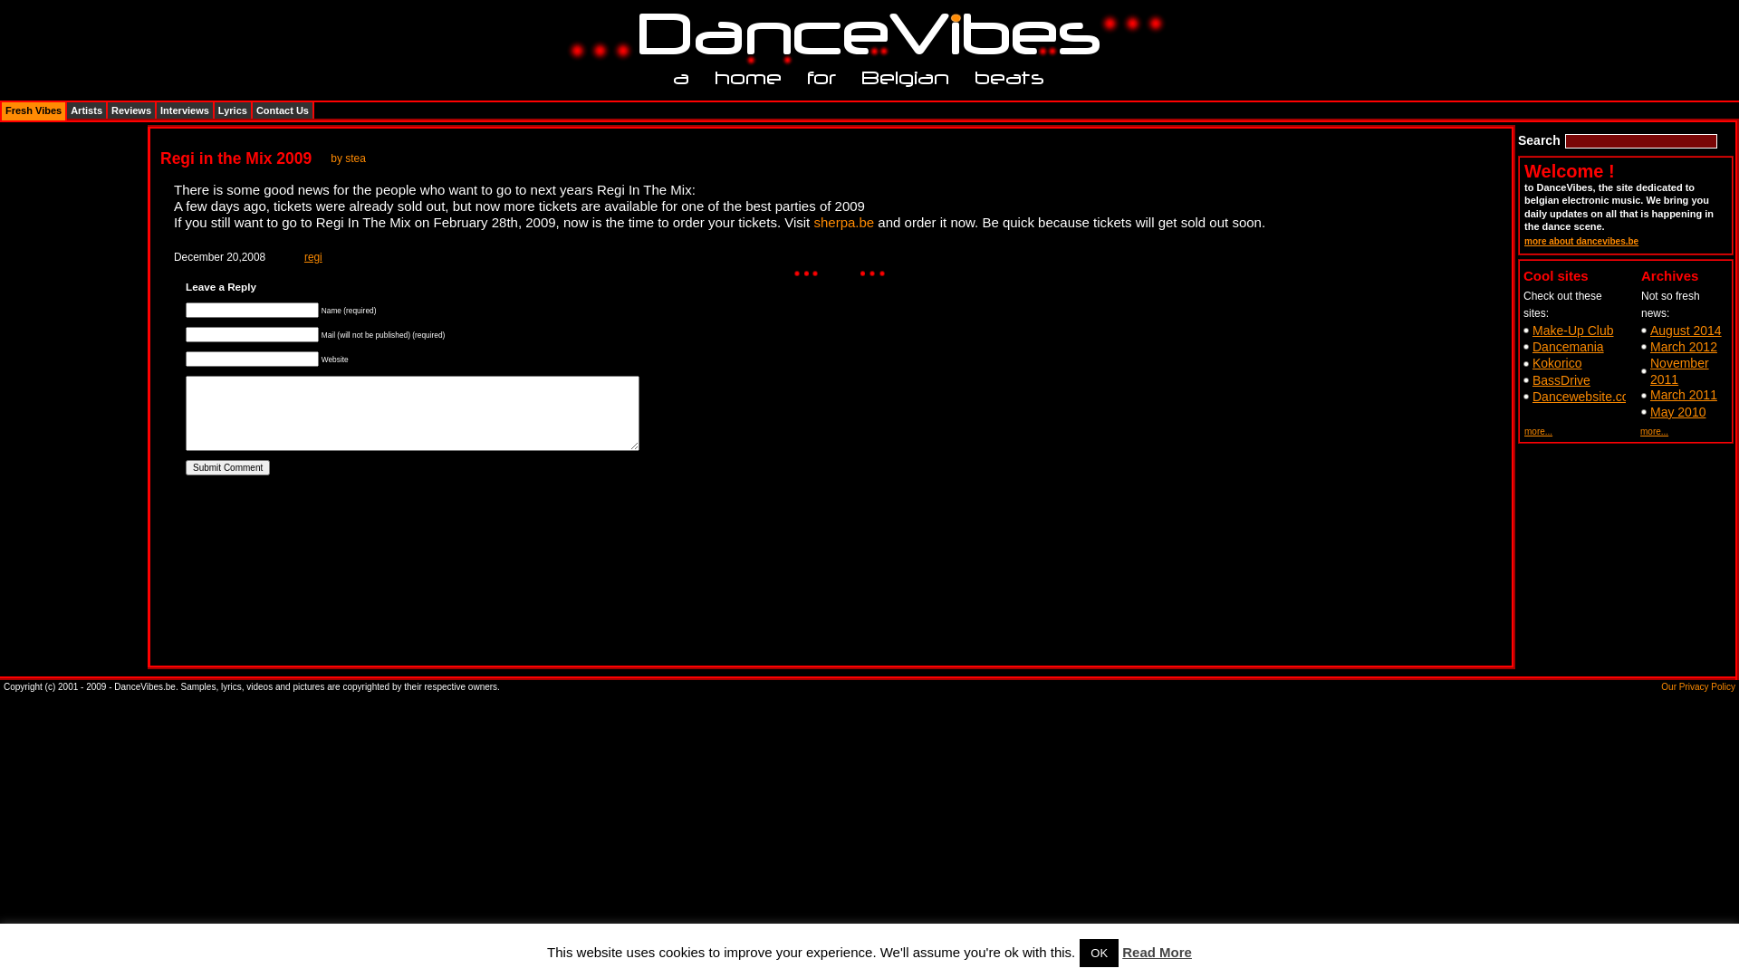  Describe the element at coordinates (1569, 347) in the screenshot. I see `Dancemania` at that location.